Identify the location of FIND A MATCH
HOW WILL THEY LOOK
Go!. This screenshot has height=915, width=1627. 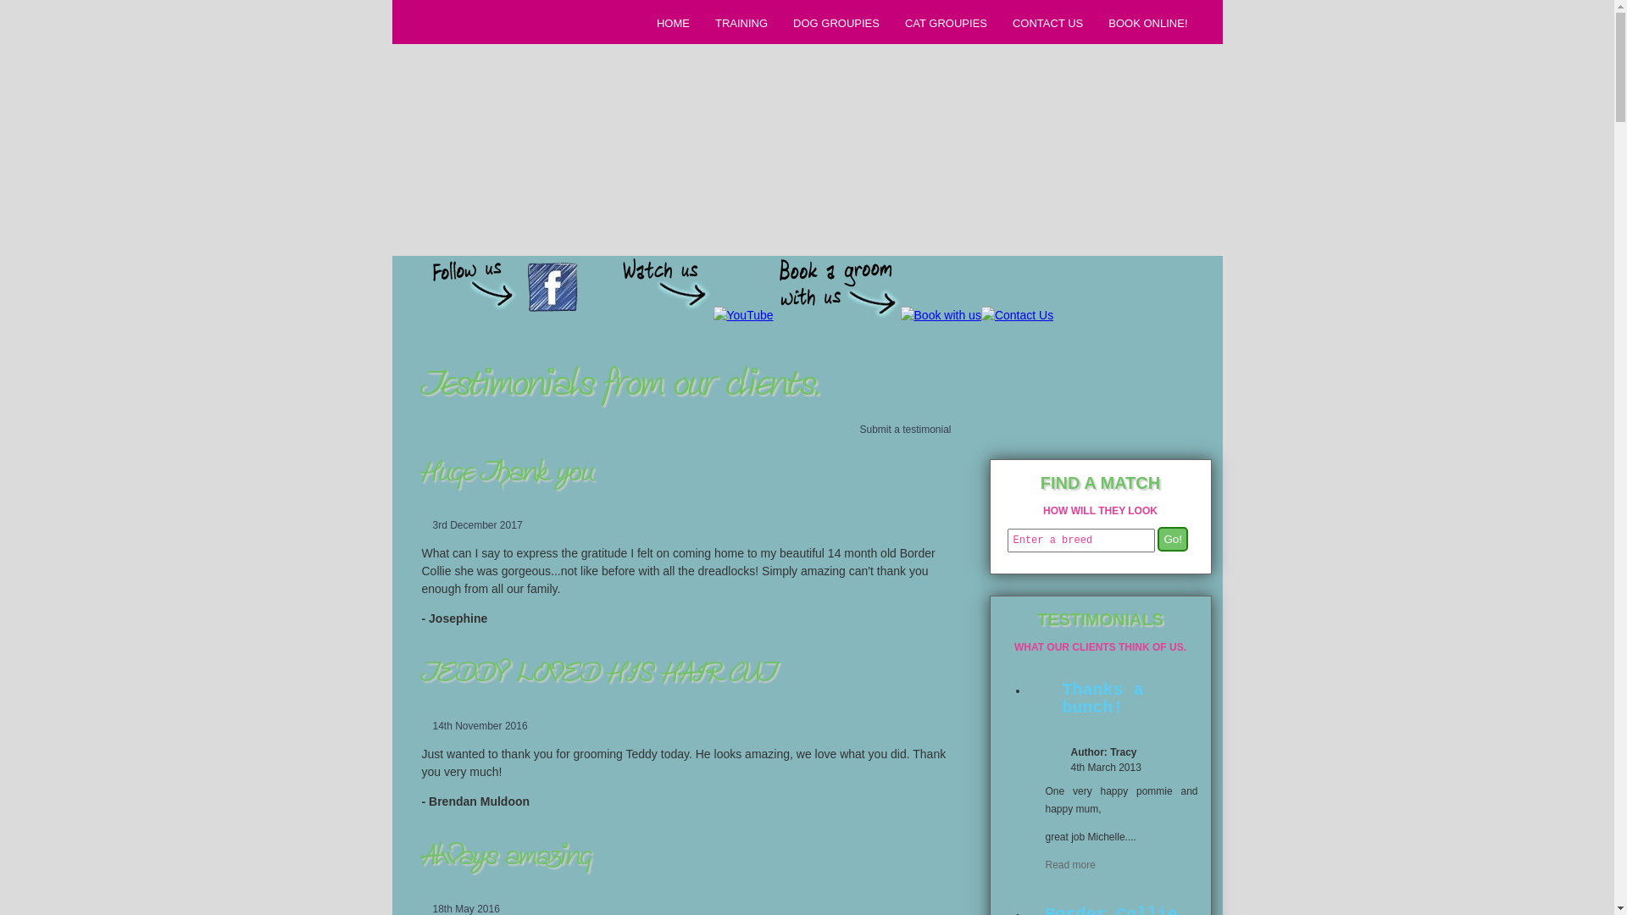
(1100, 390).